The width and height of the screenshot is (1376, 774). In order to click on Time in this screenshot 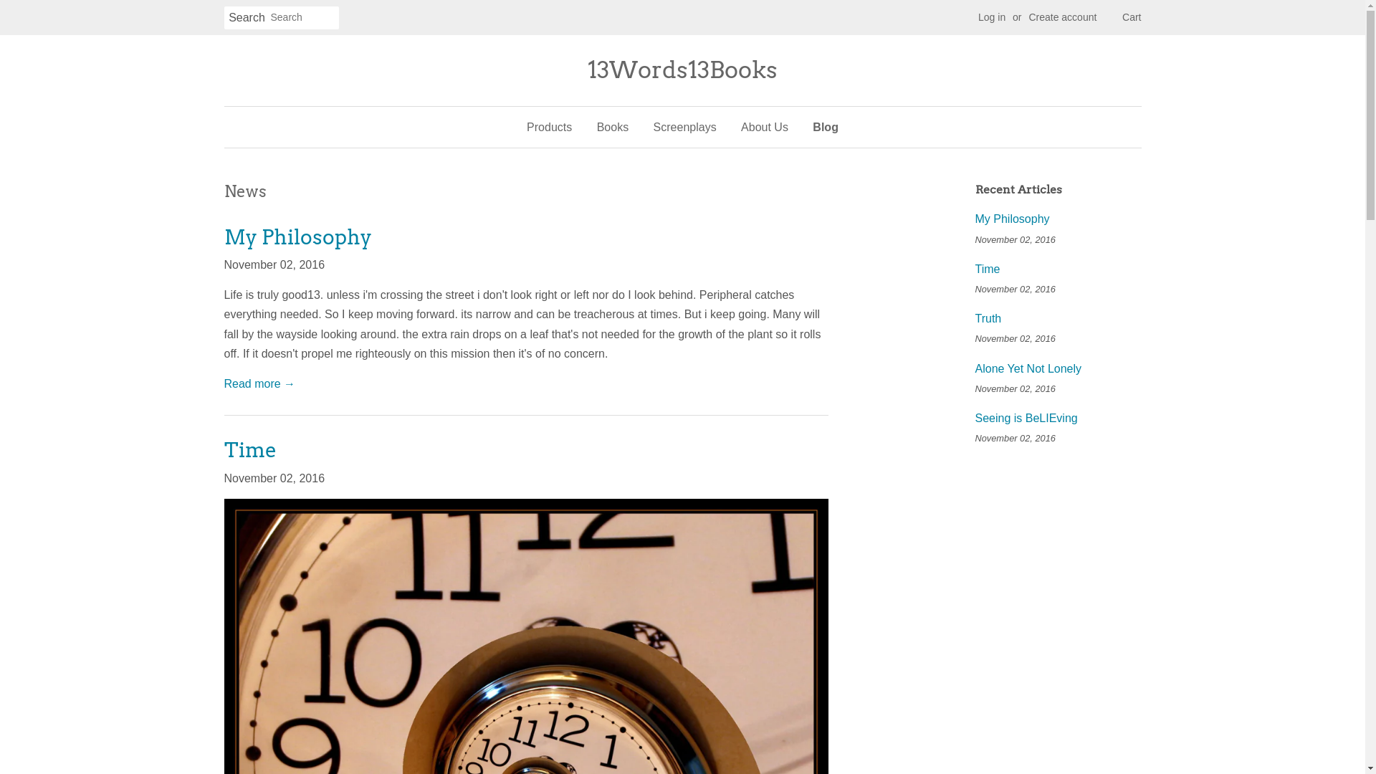, I will do `click(249, 450)`.